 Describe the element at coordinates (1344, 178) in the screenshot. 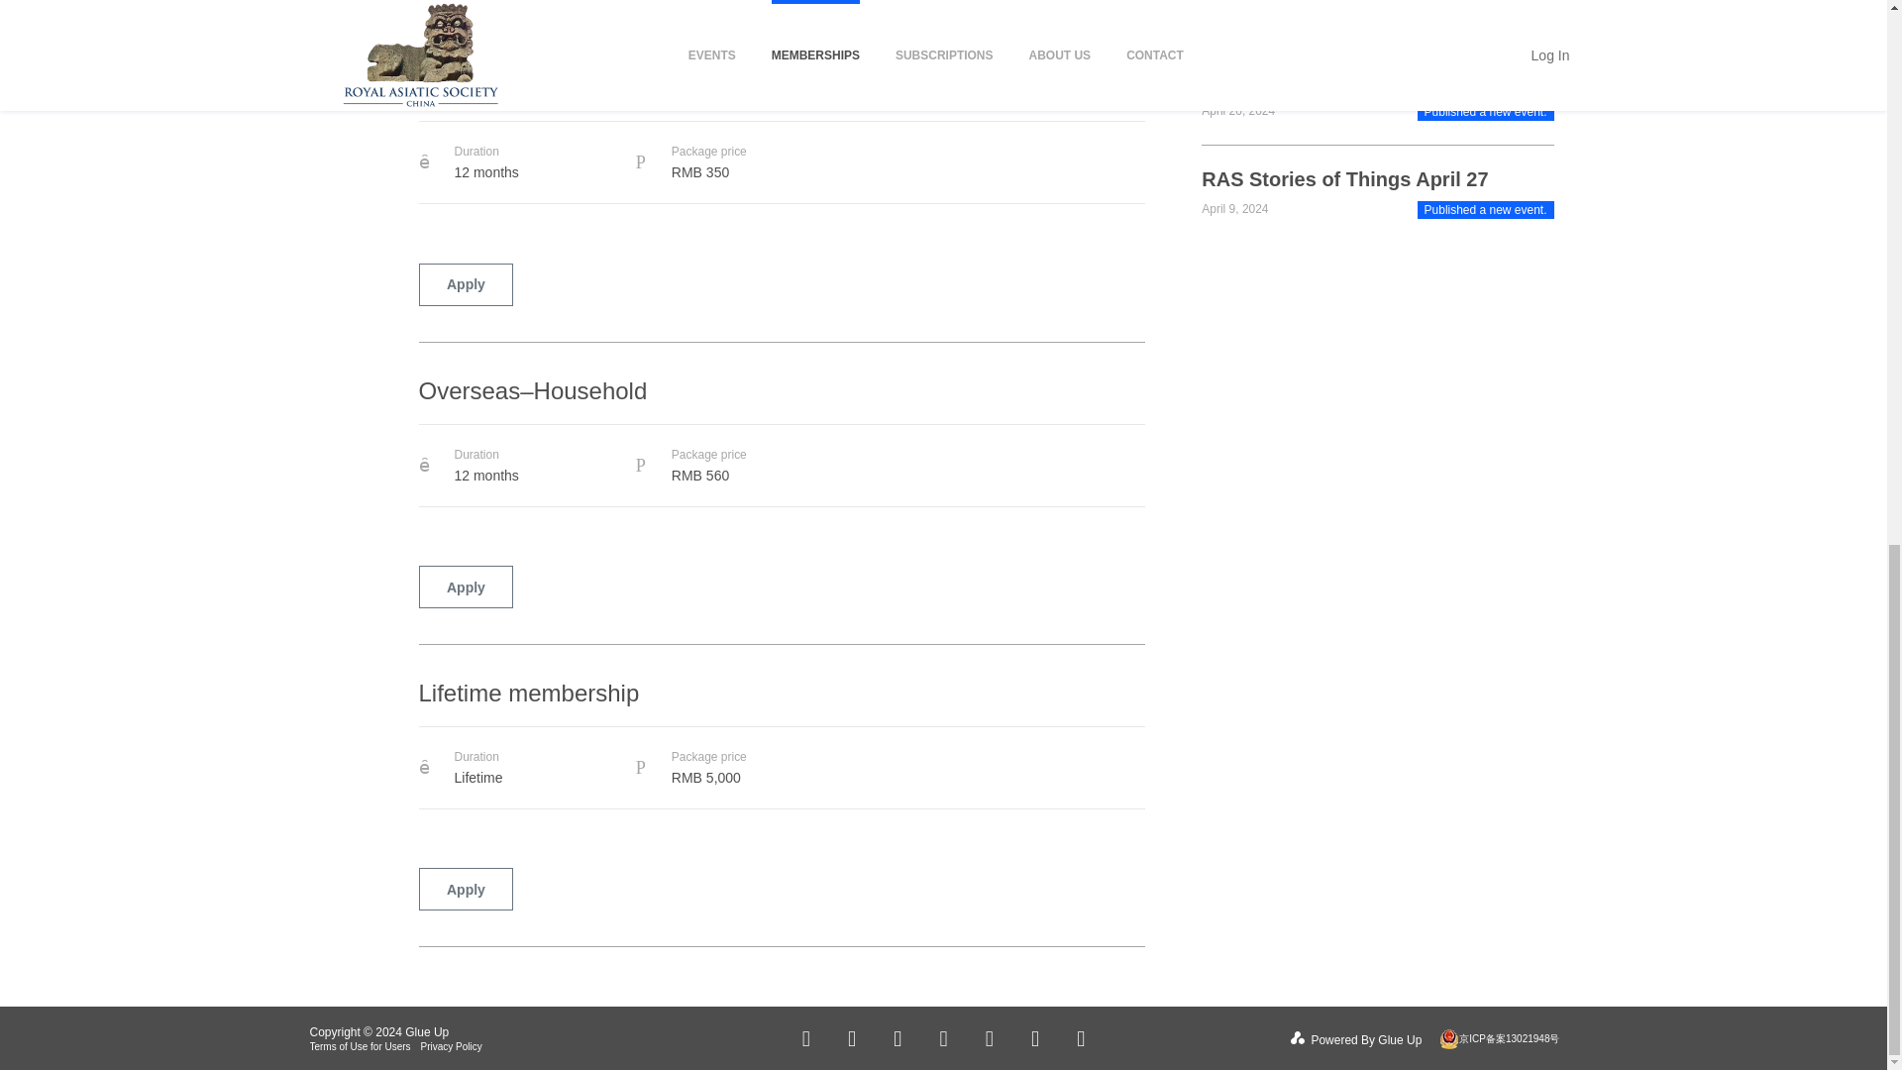

I see `RAS Stories of Things April 27` at that location.